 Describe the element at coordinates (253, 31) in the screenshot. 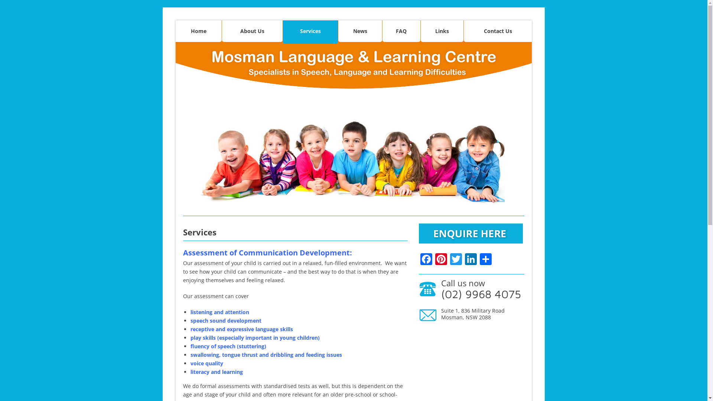

I see `About Us` at that location.